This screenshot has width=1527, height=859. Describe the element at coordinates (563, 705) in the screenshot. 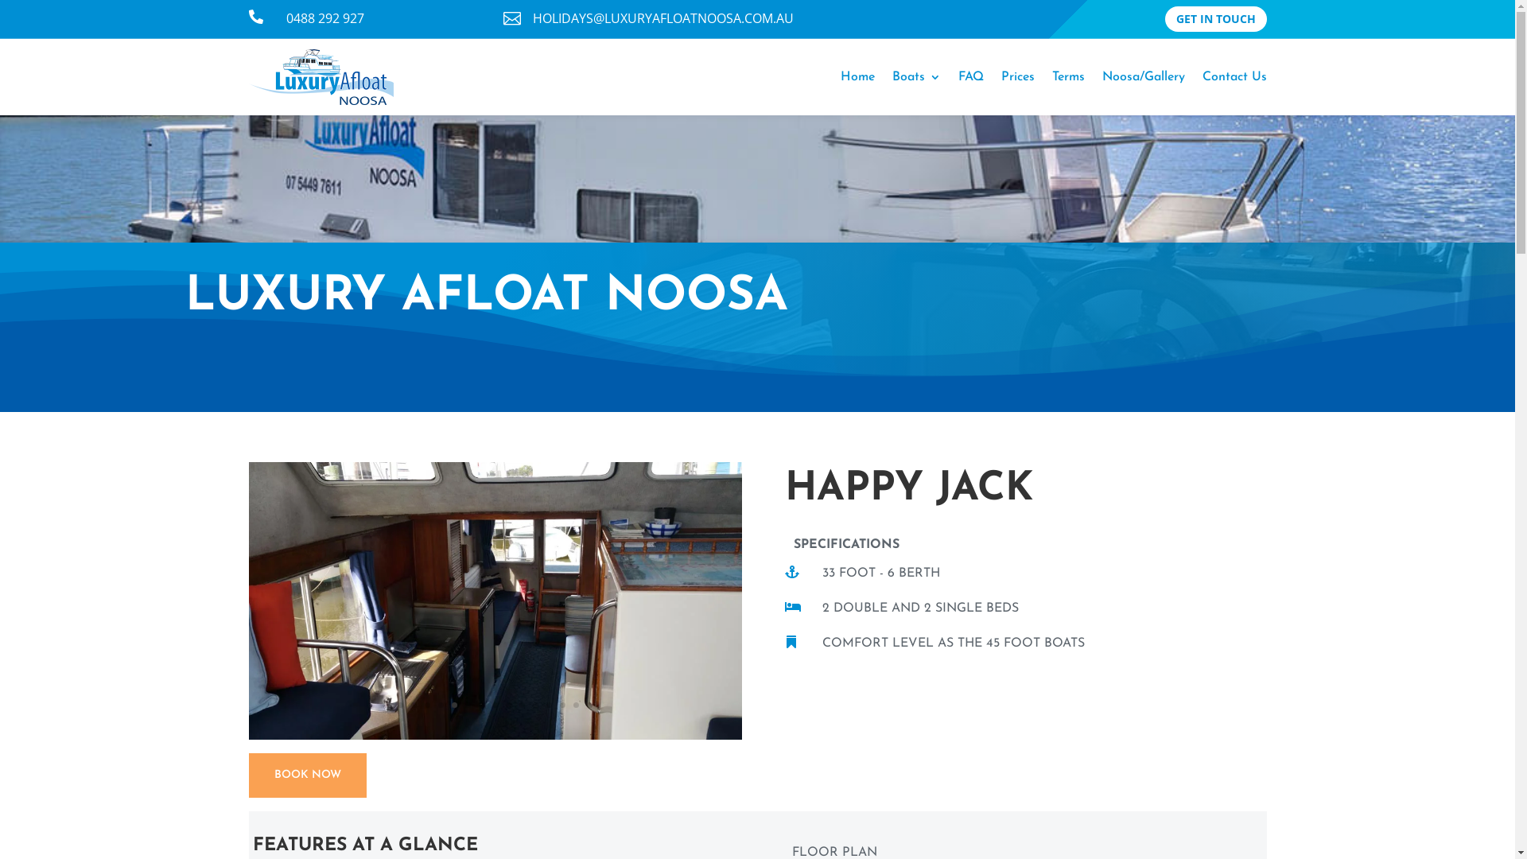

I see `13` at that location.